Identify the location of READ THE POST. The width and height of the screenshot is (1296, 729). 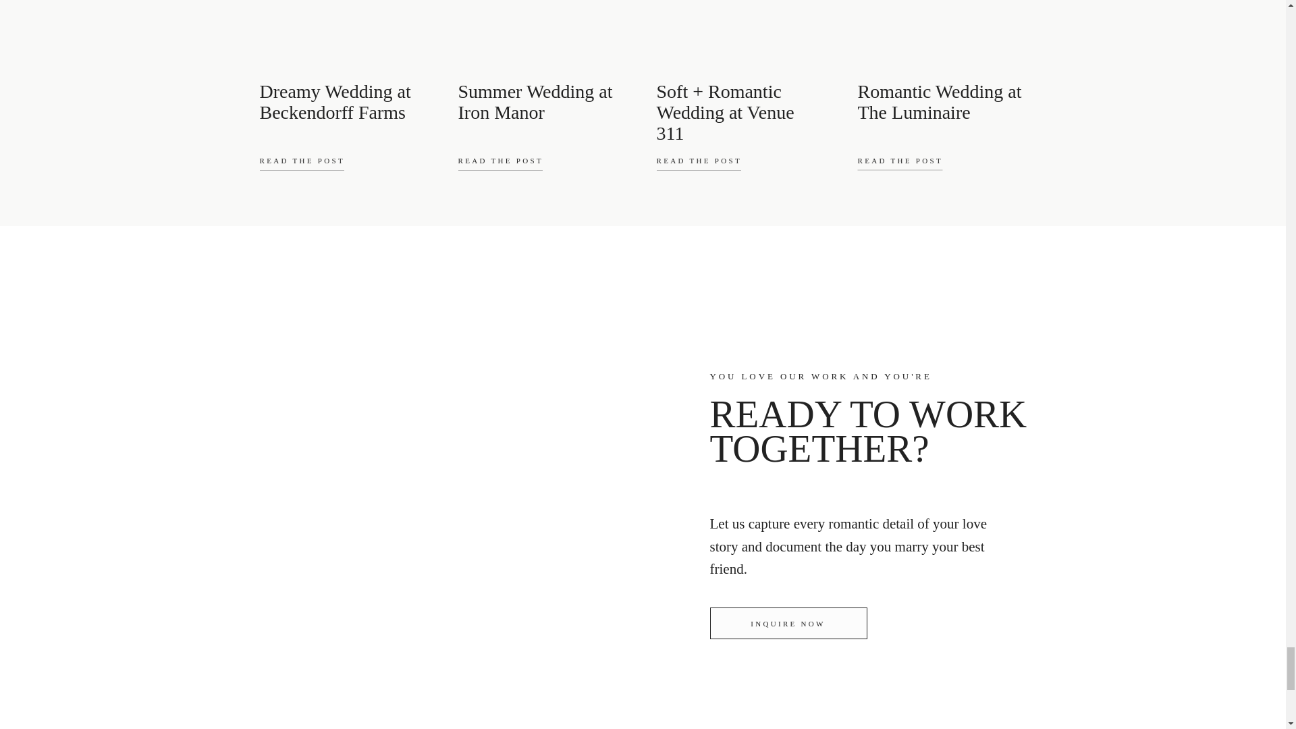
(718, 165).